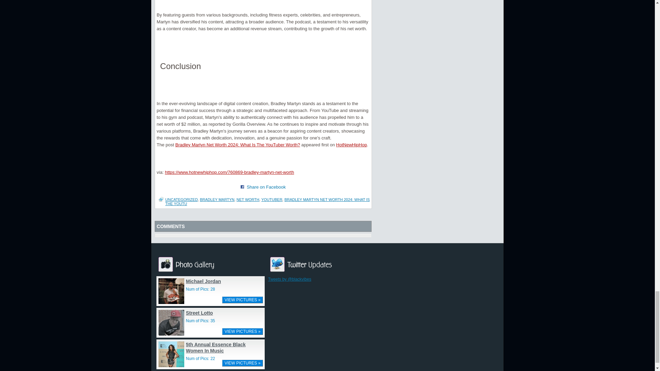 The height and width of the screenshot is (371, 660). I want to click on bradley martyn, so click(217, 199).